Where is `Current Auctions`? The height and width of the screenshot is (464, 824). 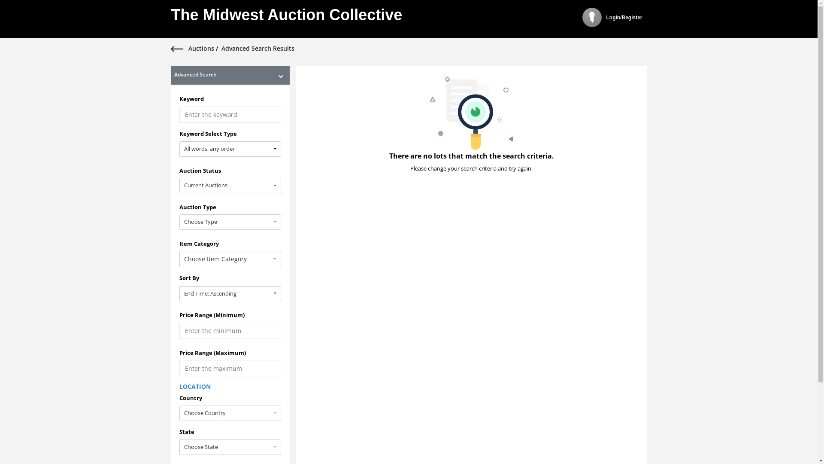 Current Auctions is located at coordinates (230, 186).